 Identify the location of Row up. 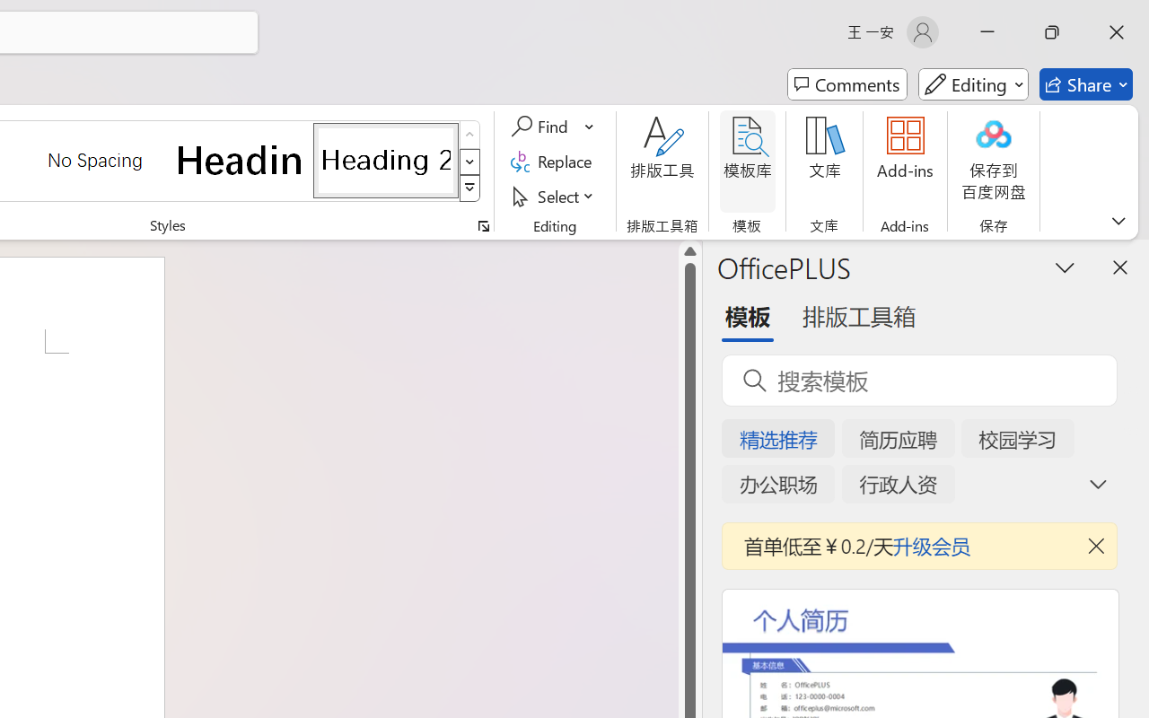
(470, 135).